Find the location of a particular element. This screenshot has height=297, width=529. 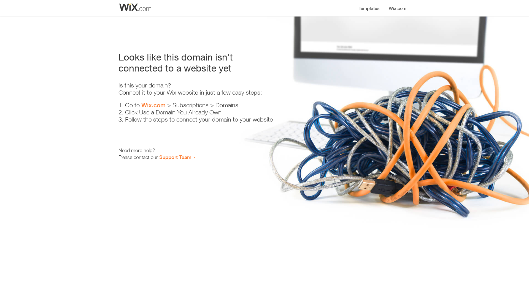

Support Team is located at coordinates (175, 157).